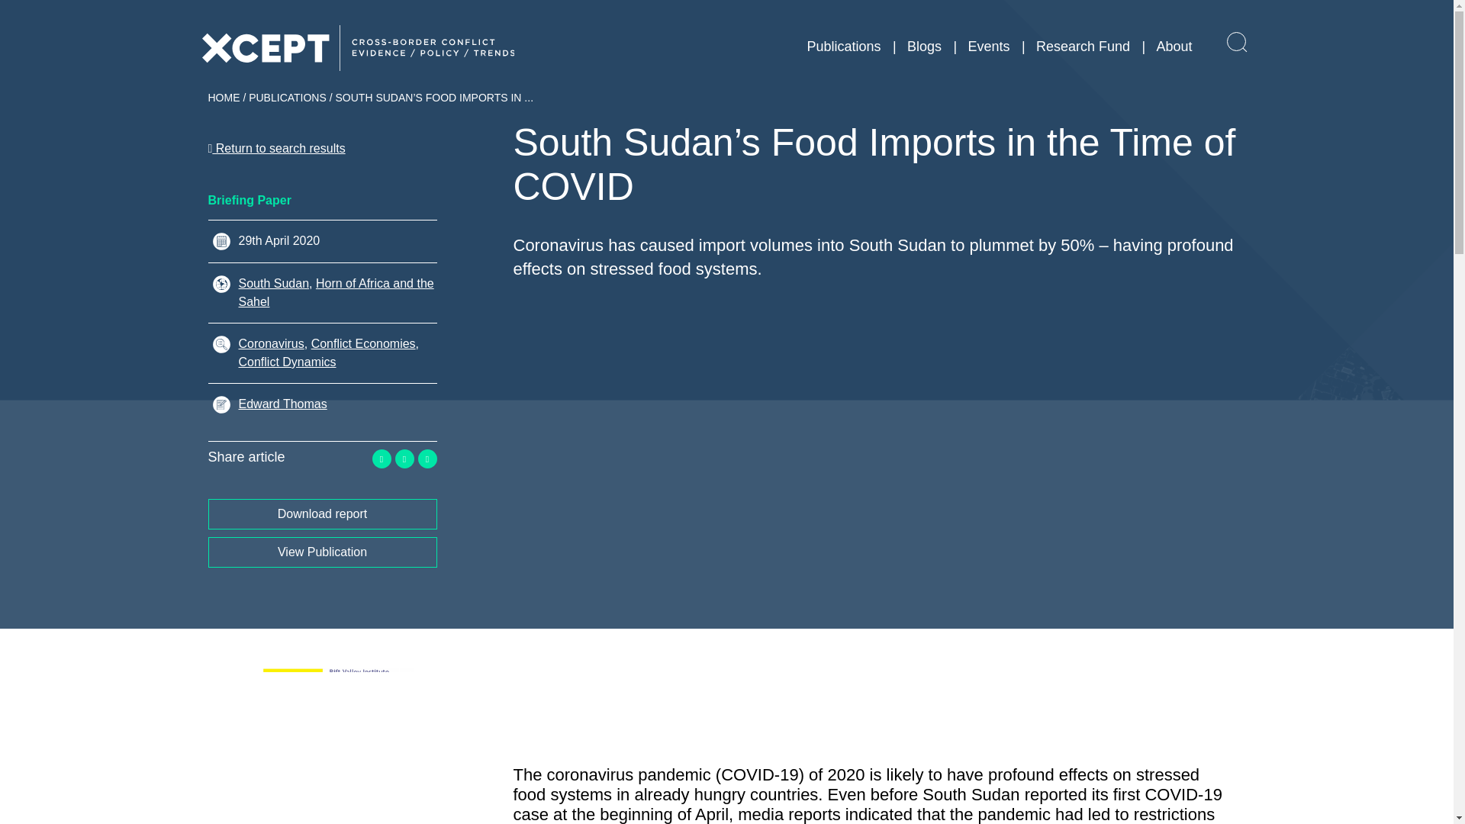 The height and width of the screenshot is (824, 1465). I want to click on Download report, so click(322, 514).